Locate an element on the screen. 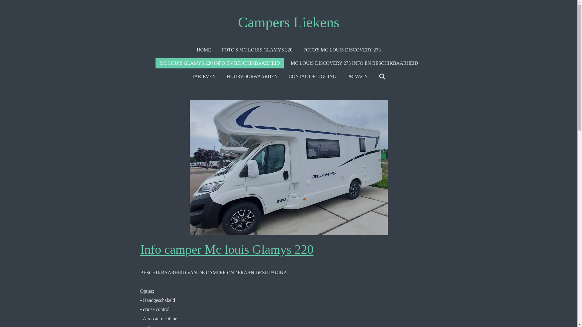 The height and width of the screenshot is (327, 582). CONTACT + LIGGING is located at coordinates (313, 77).